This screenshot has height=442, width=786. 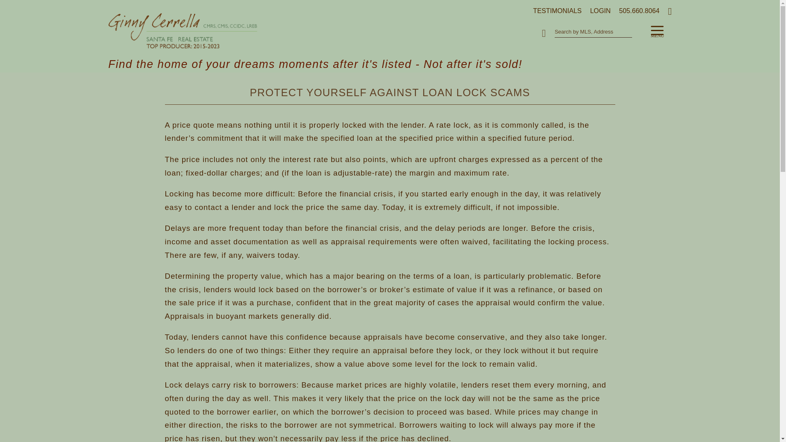 I want to click on LOGIN, so click(x=597, y=10).